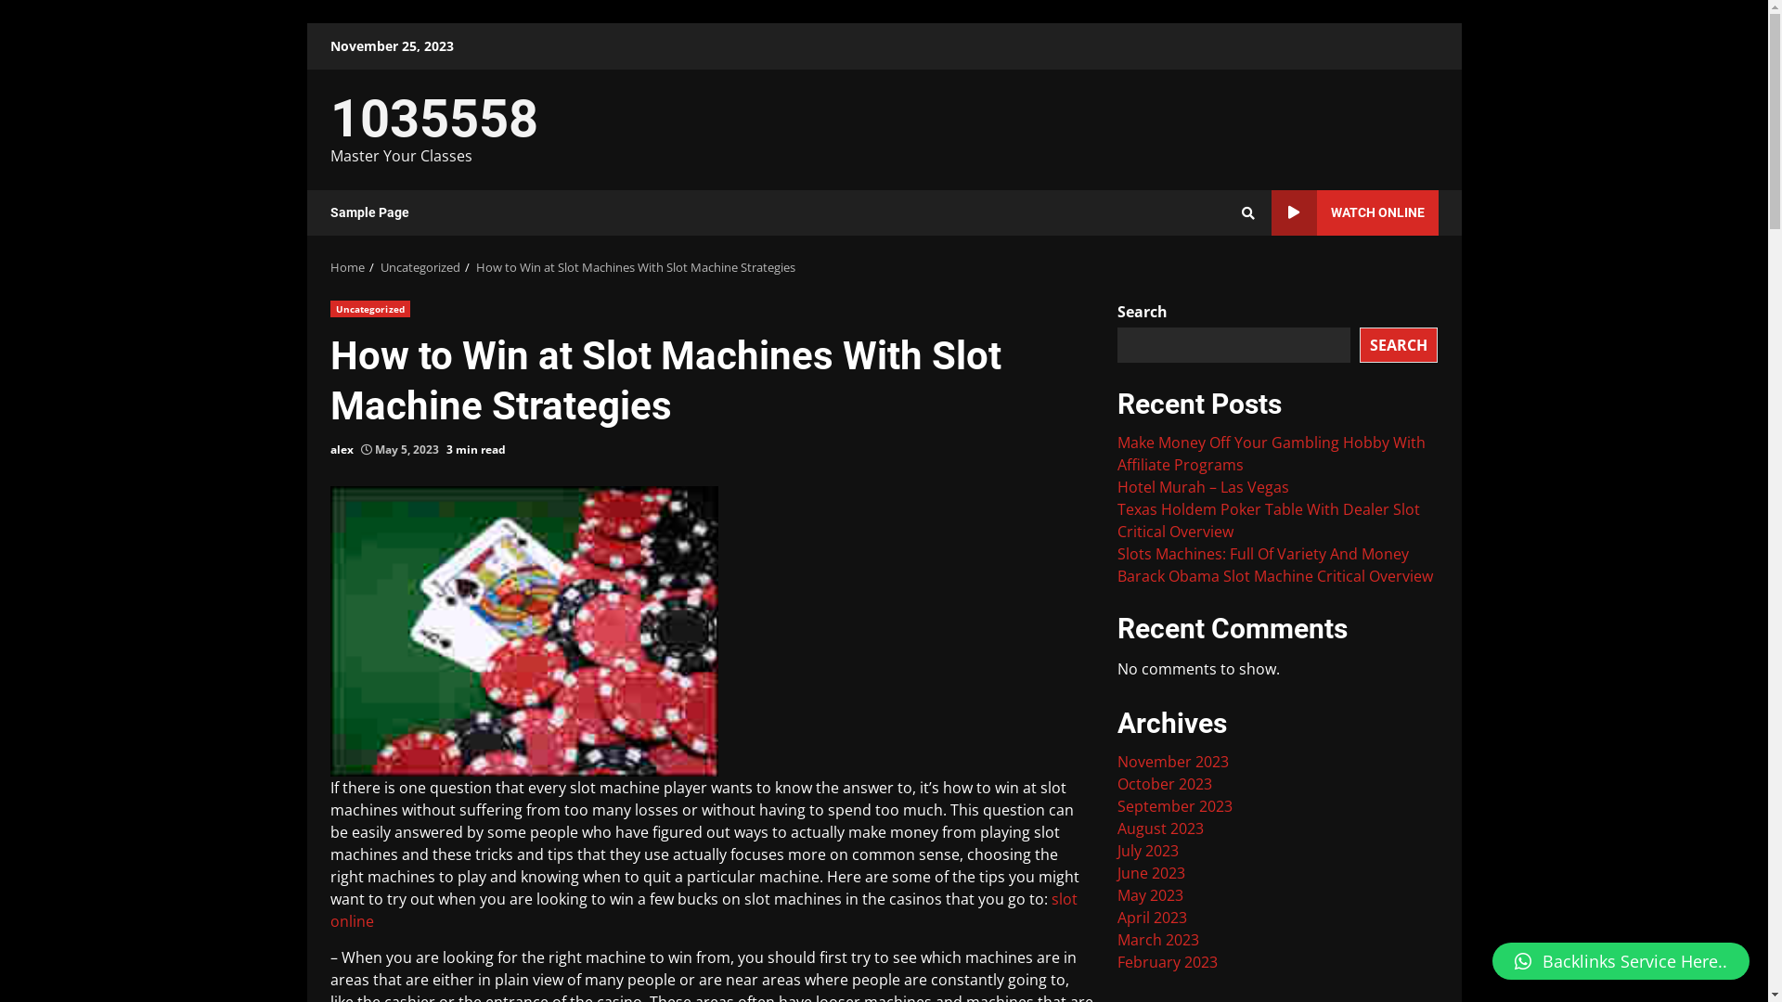 Image resolution: width=1782 pixels, height=1002 pixels. Describe the element at coordinates (1165, 784) in the screenshot. I see `October 2023` at that location.